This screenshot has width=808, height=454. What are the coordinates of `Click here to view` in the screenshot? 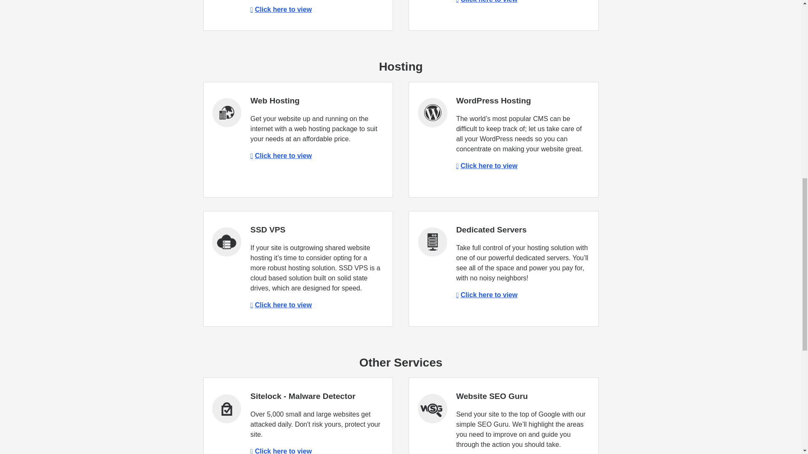 It's located at (281, 9).